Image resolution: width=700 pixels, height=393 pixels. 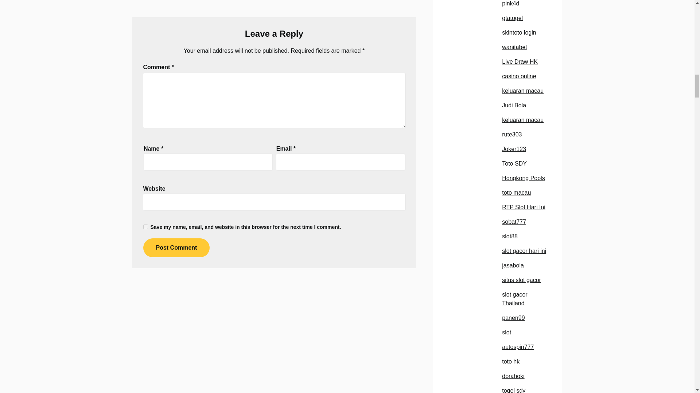 What do you see at coordinates (145, 226) in the screenshot?
I see `yes` at bounding box center [145, 226].